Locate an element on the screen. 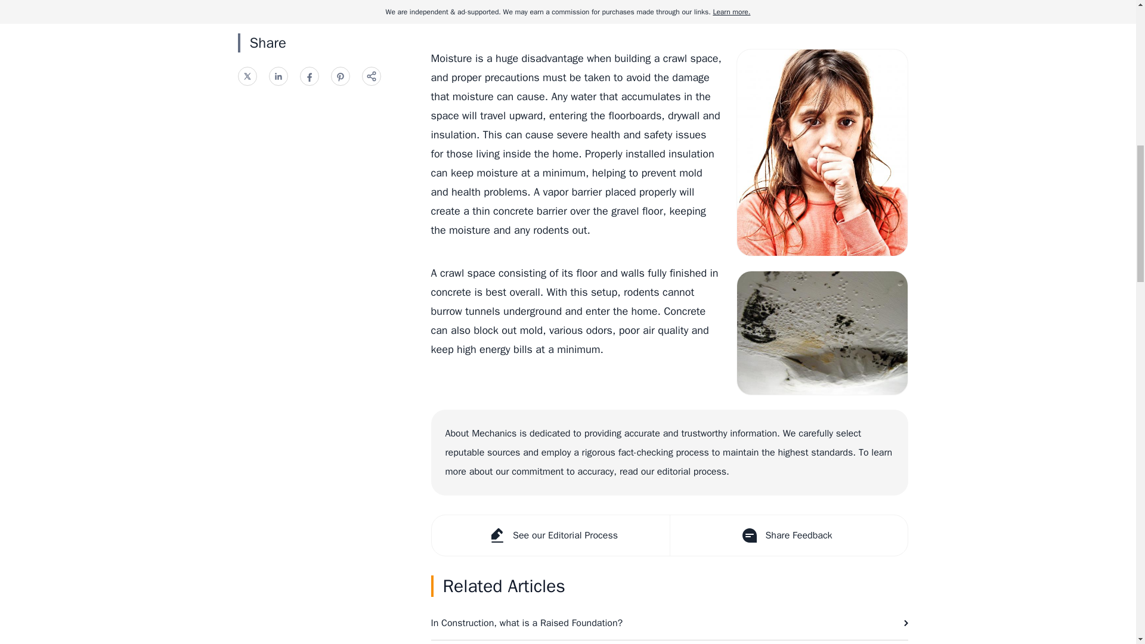 The width and height of the screenshot is (1145, 644). Share Feedback is located at coordinates (787, 535).